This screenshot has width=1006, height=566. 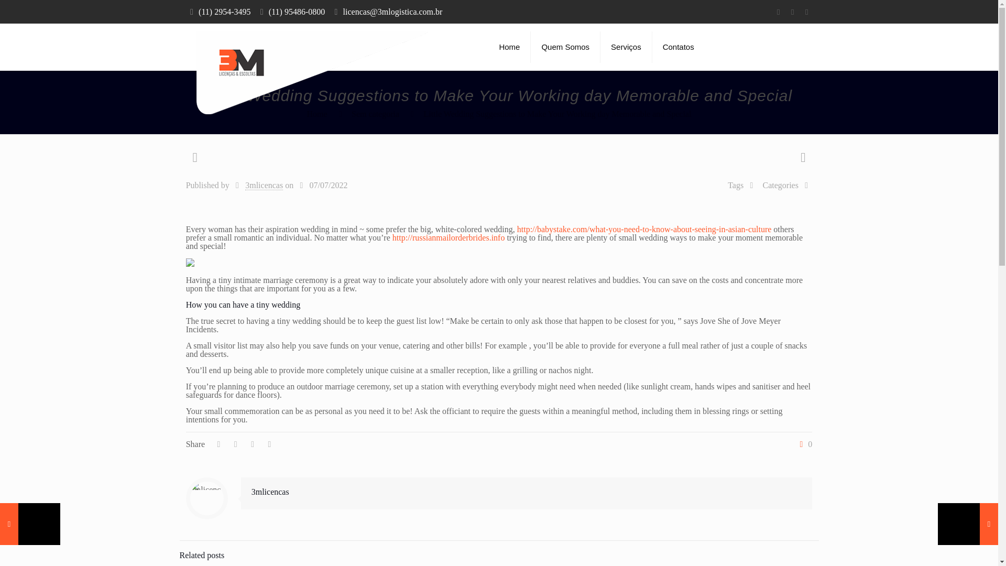 What do you see at coordinates (806, 12) in the screenshot?
I see `Instagram` at bounding box center [806, 12].